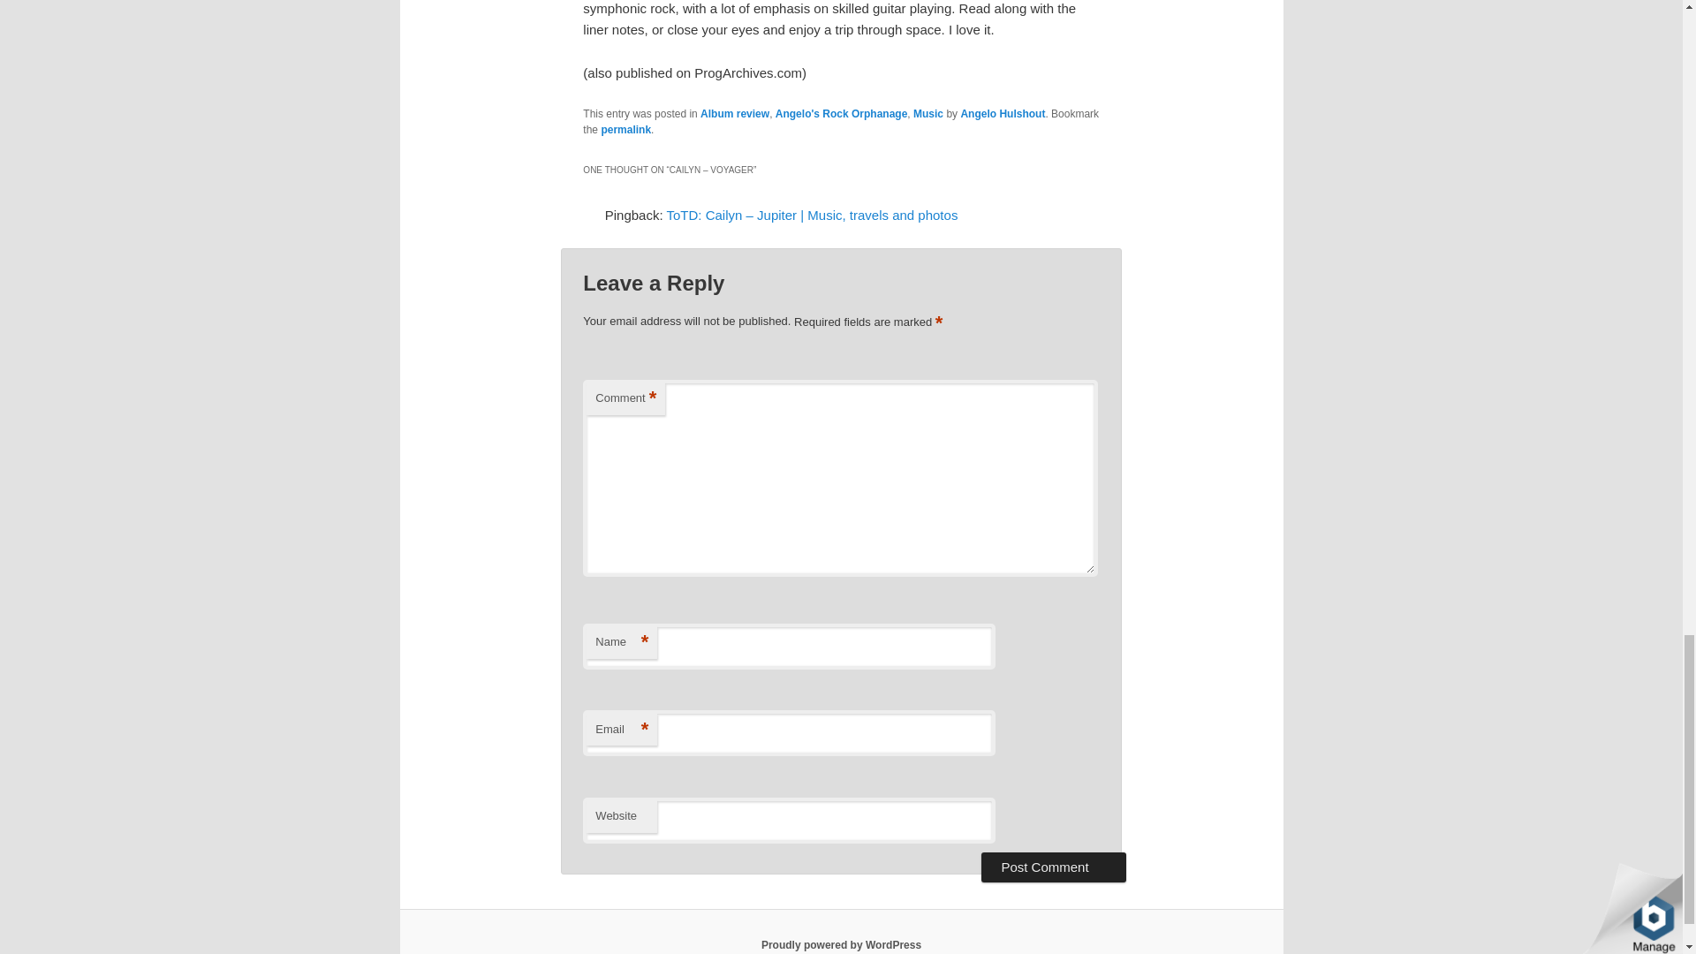  What do you see at coordinates (1002, 114) in the screenshot?
I see `Angelo Hulshout` at bounding box center [1002, 114].